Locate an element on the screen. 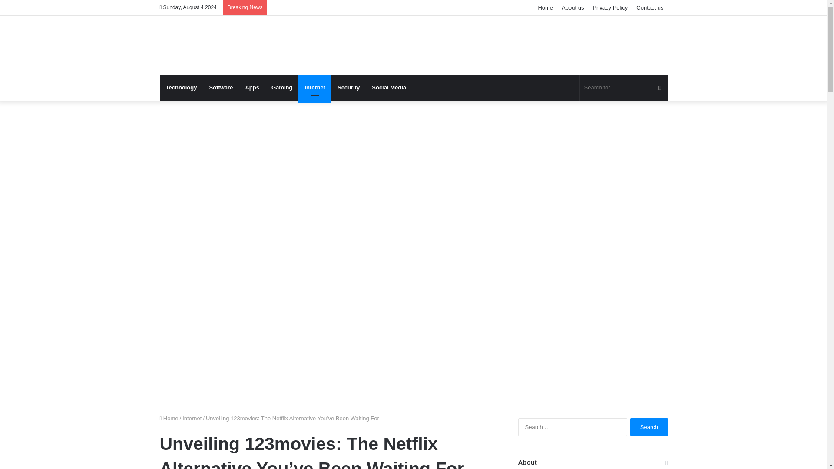 The height and width of the screenshot is (469, 834). Search is located at coordinates (649, 427).